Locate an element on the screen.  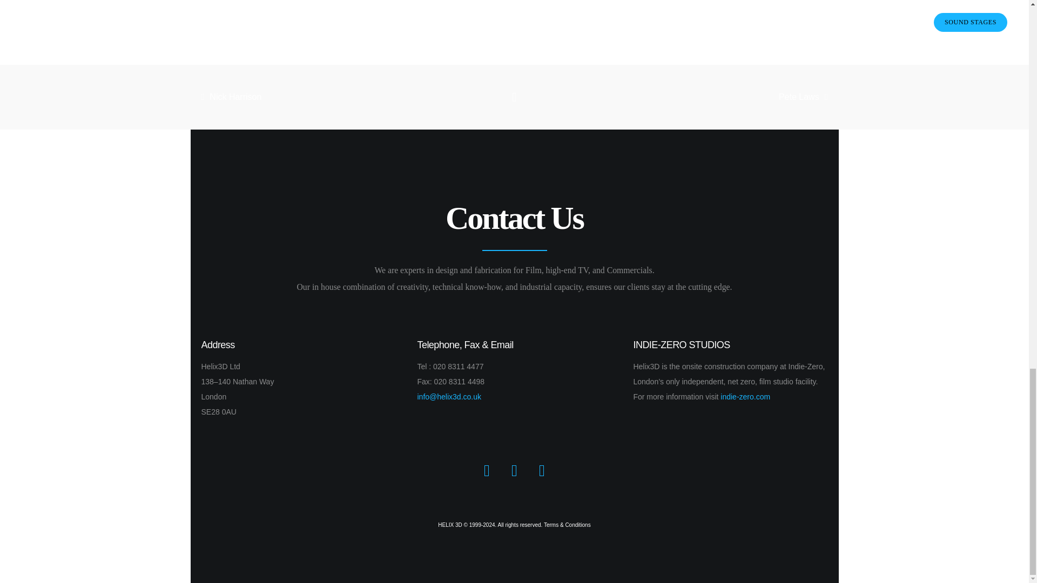
Nick Harrison is located at coordinates (301, 97).